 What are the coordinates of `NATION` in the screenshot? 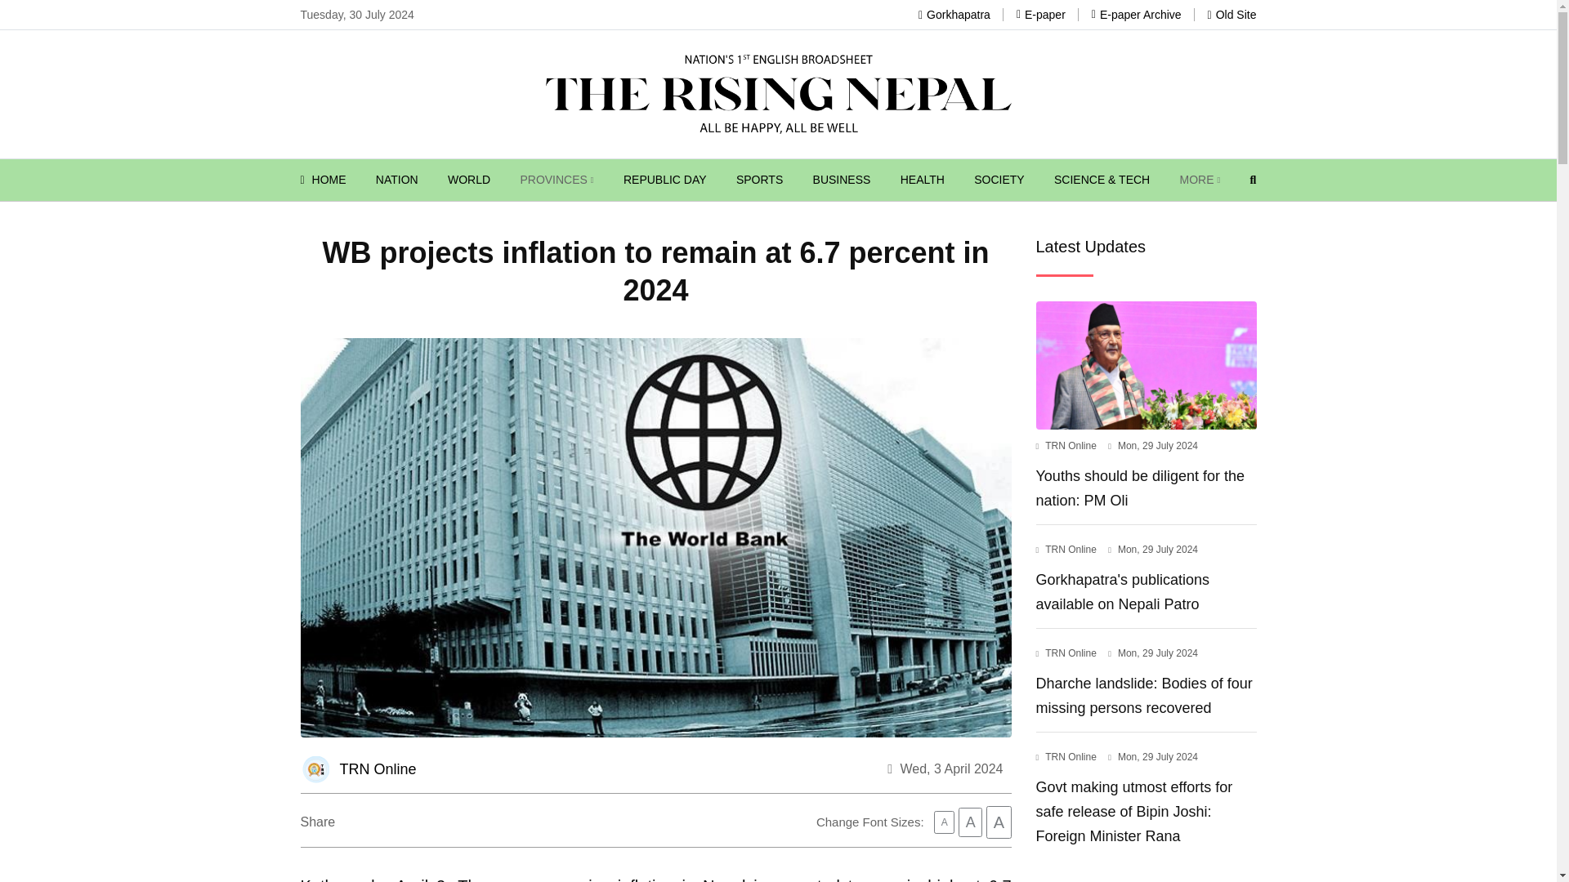 It's located at (397, 180).